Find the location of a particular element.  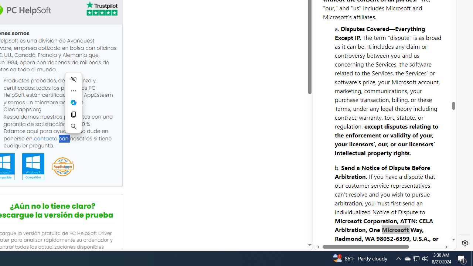

Legal is located at coordinates (367, 226).